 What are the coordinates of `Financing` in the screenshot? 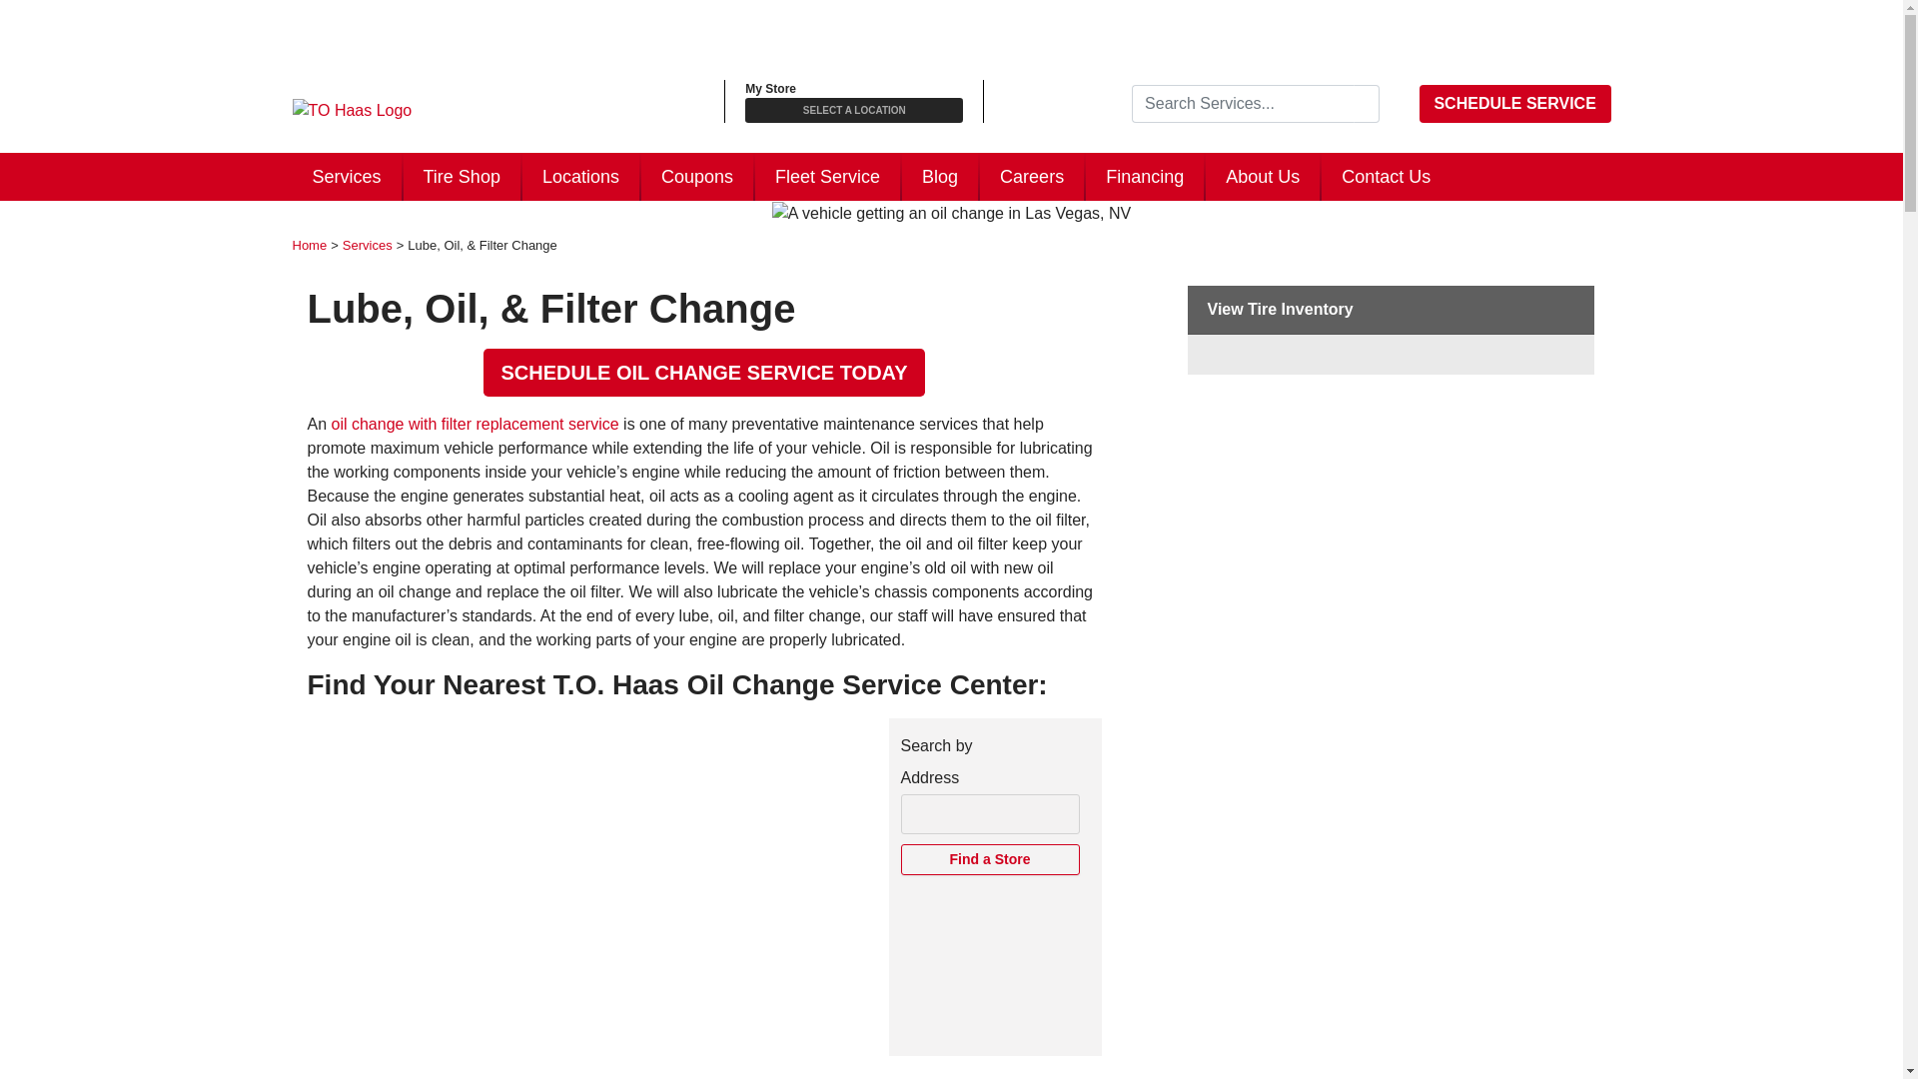 It's located at (1145, 176).